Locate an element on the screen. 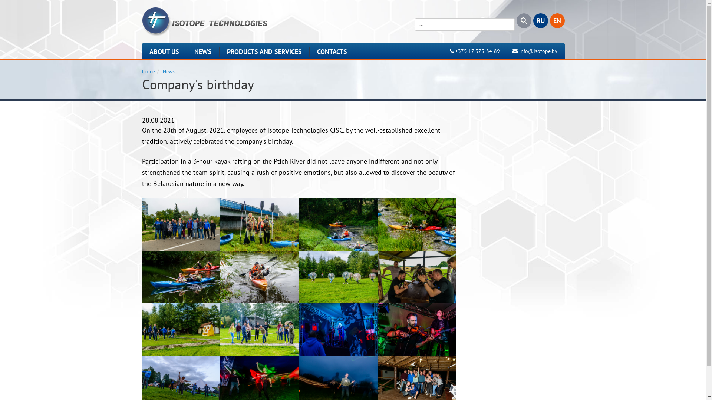 This screenshot has width=712, height=400. 23th-2021 is located at coordinates (260, 329).